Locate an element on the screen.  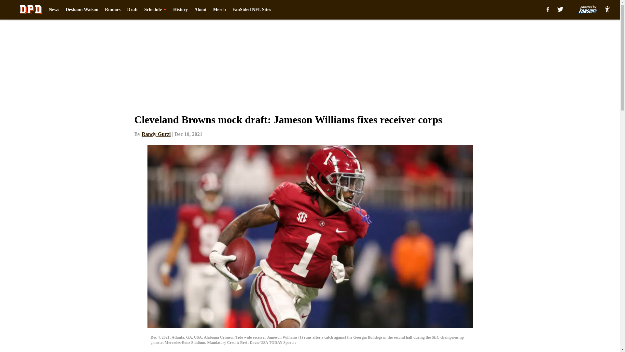
Draft is located at coordinates (133, 10).